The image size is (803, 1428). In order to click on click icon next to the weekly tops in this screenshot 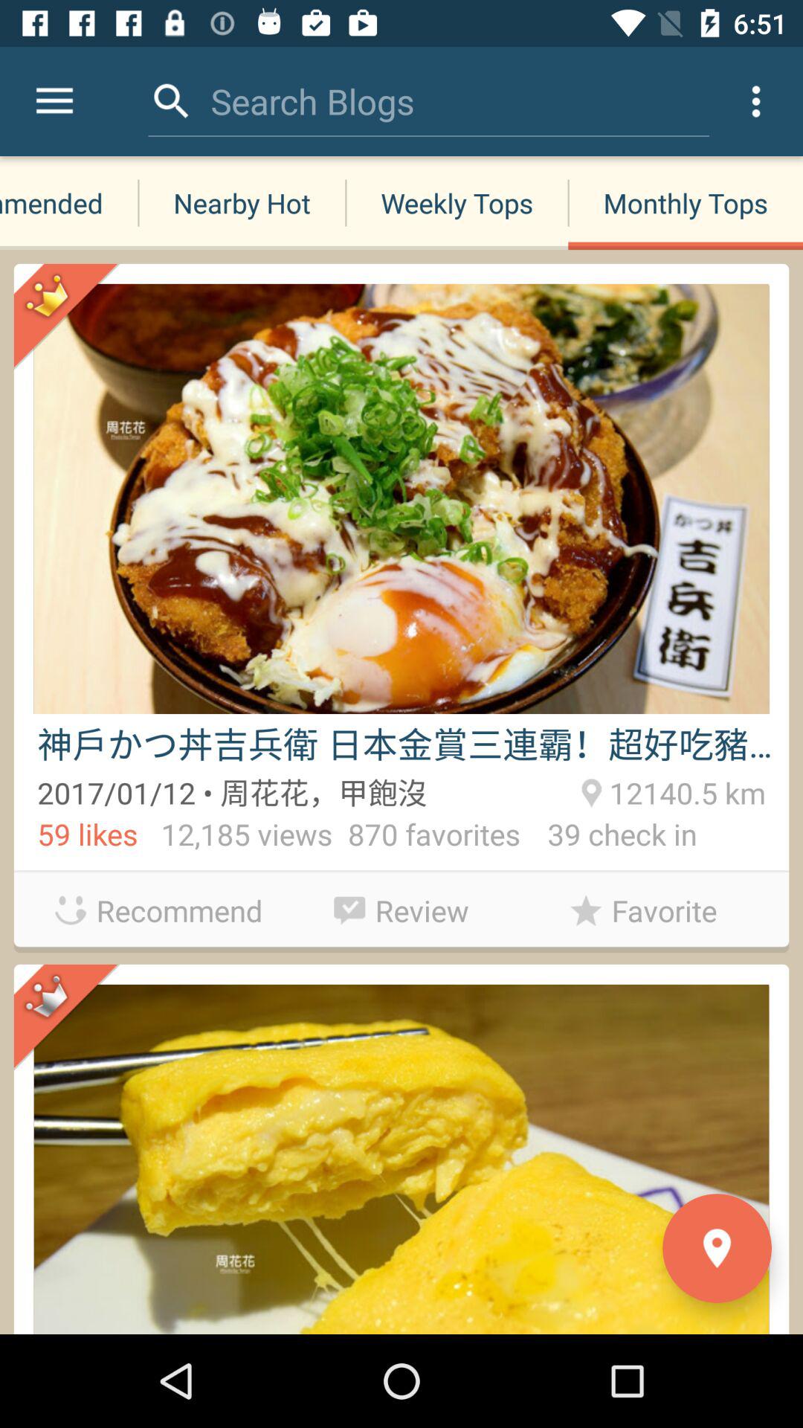, I will do `click(686, 202)`.